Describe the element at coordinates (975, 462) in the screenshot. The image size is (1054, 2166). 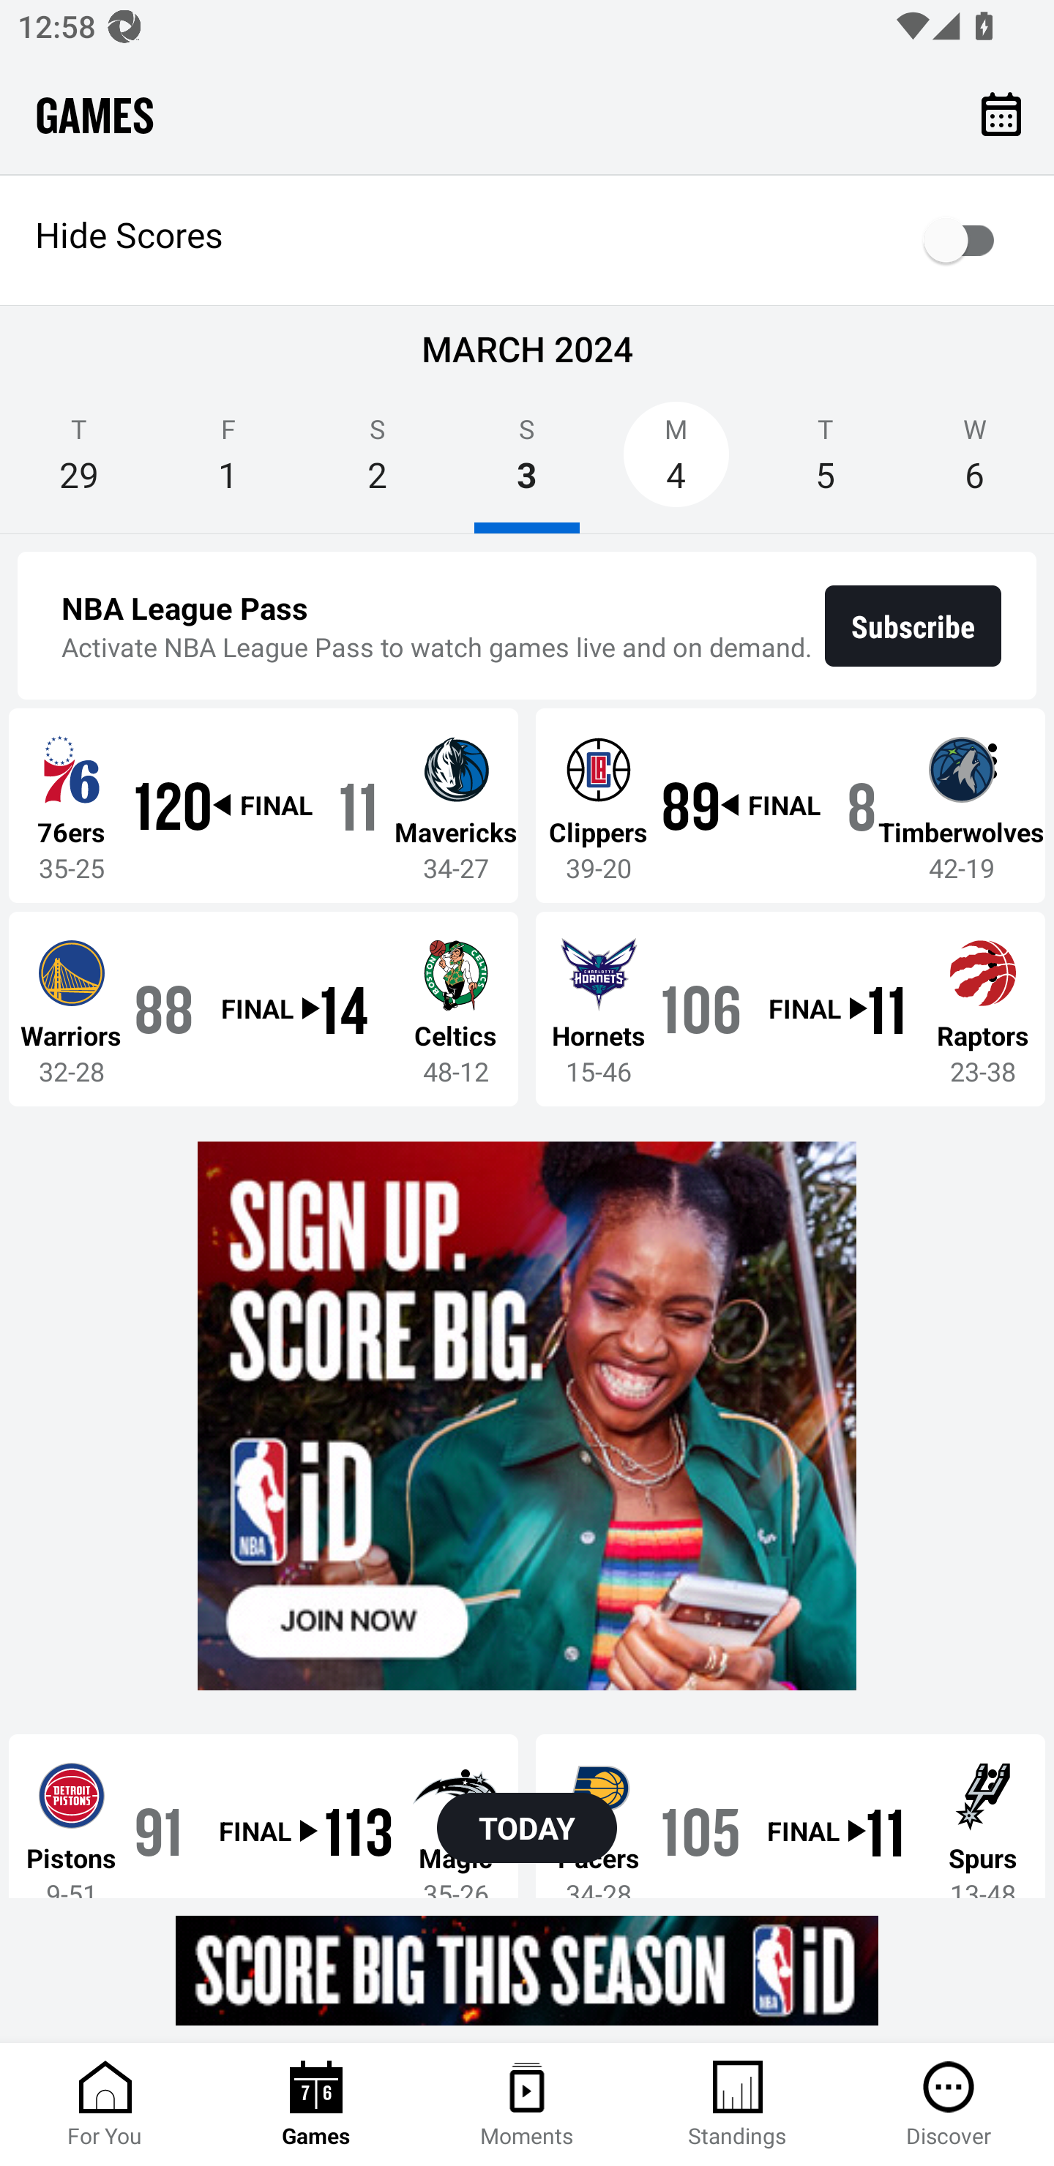
I see `W 6` at that location.